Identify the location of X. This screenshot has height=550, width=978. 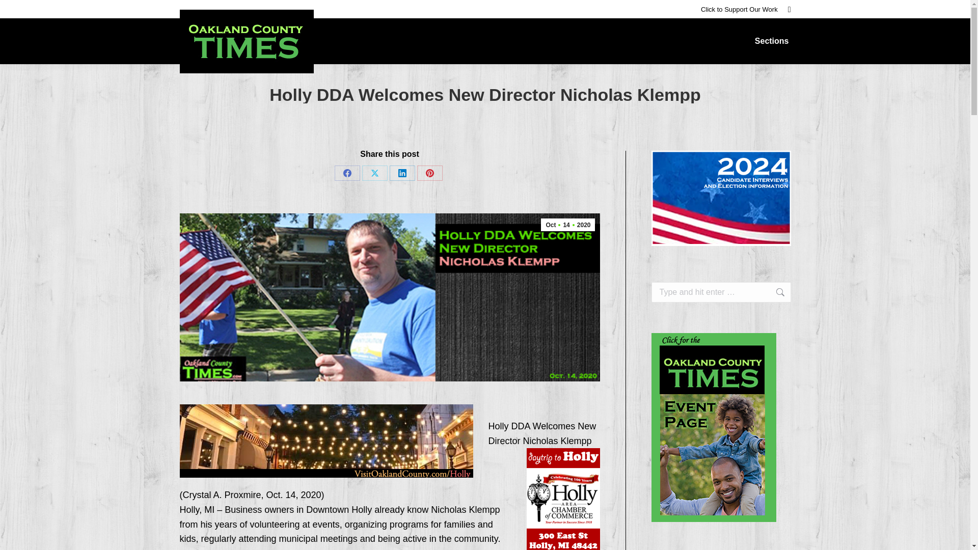
(374, 173).